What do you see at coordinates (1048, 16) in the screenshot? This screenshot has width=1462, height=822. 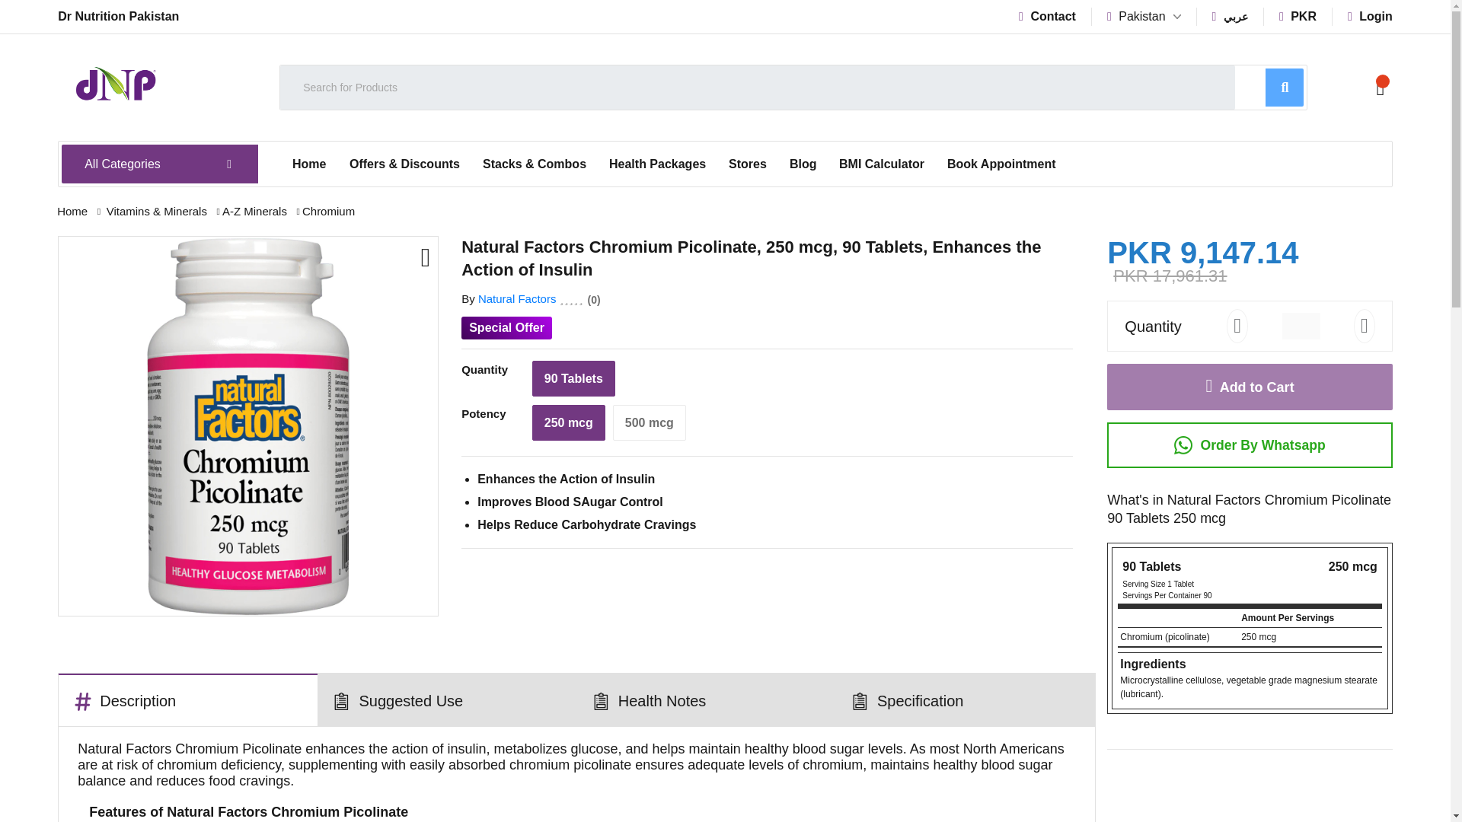 I see `Contact` at bounding box center [1048, 16].